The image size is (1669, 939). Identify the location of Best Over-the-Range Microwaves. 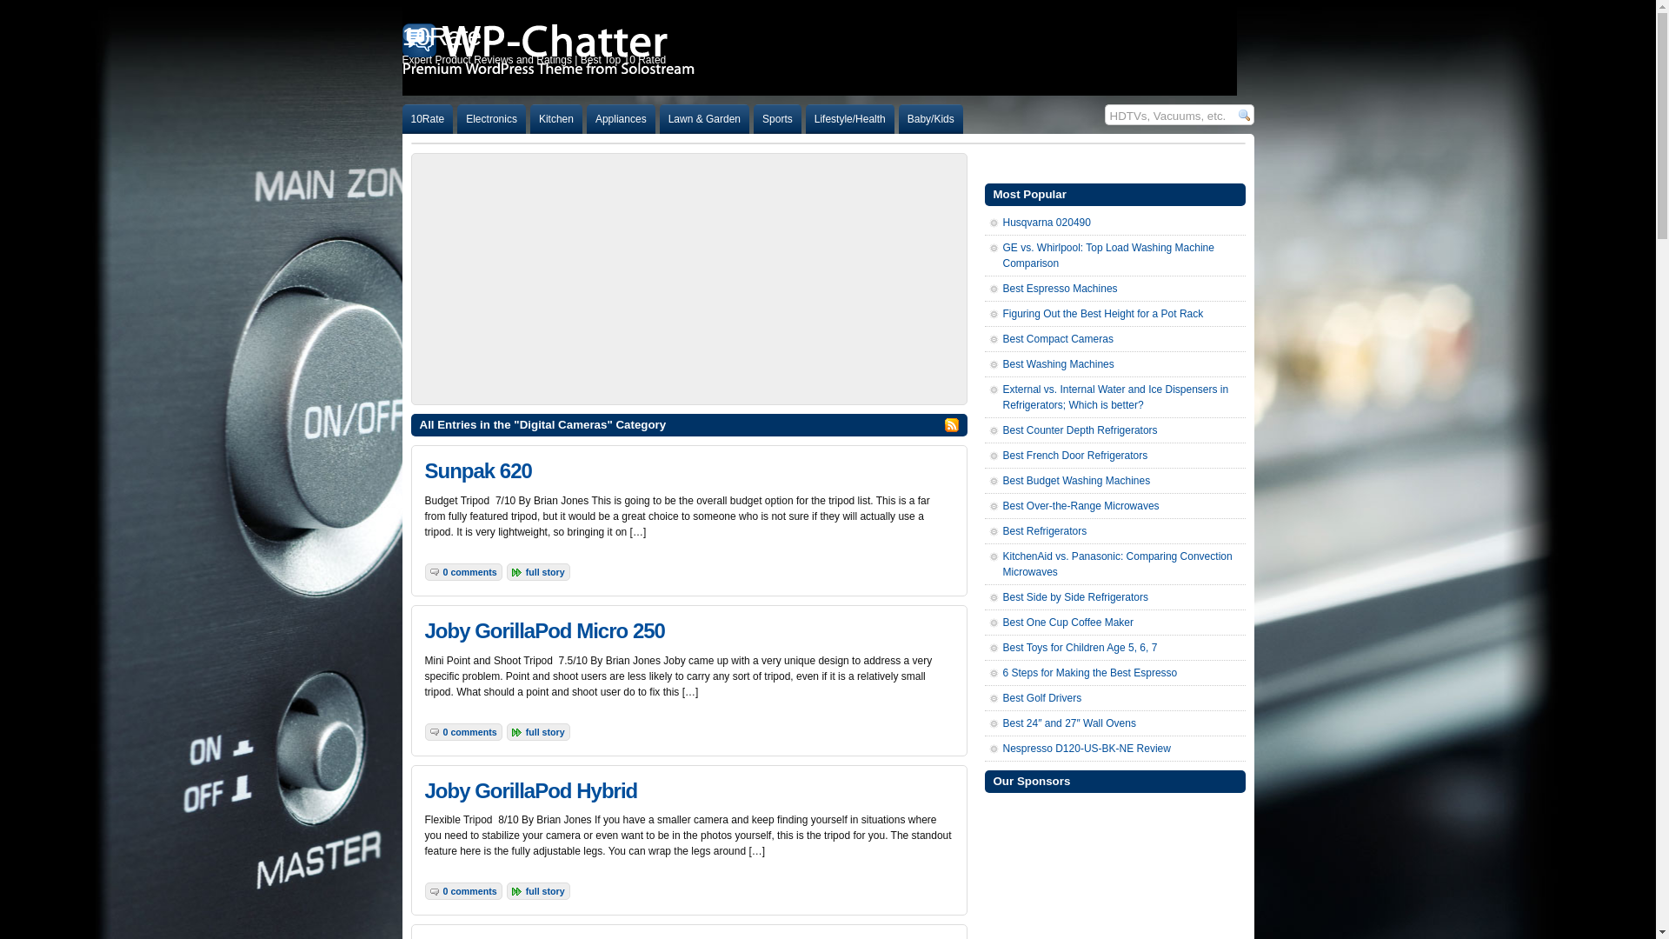
(1081, 506).